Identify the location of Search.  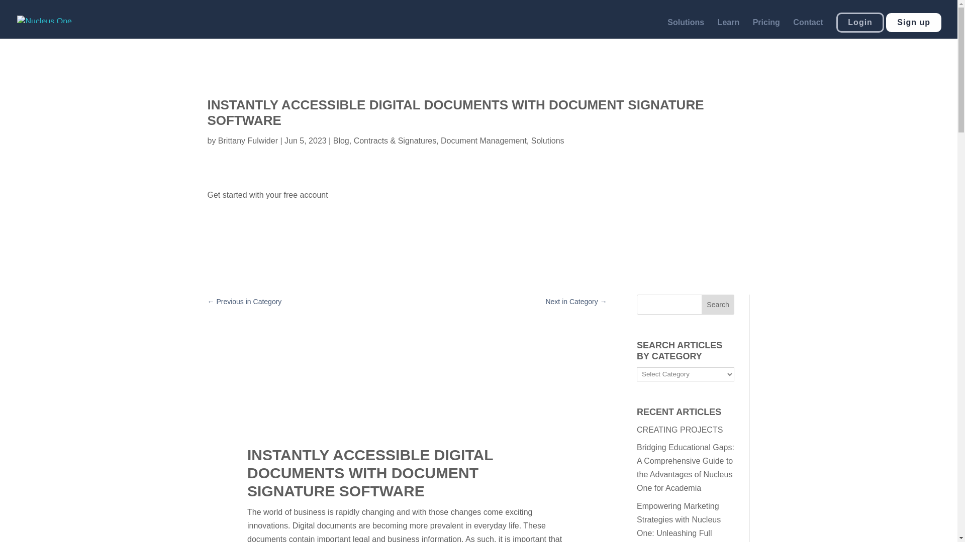
(718, 305).